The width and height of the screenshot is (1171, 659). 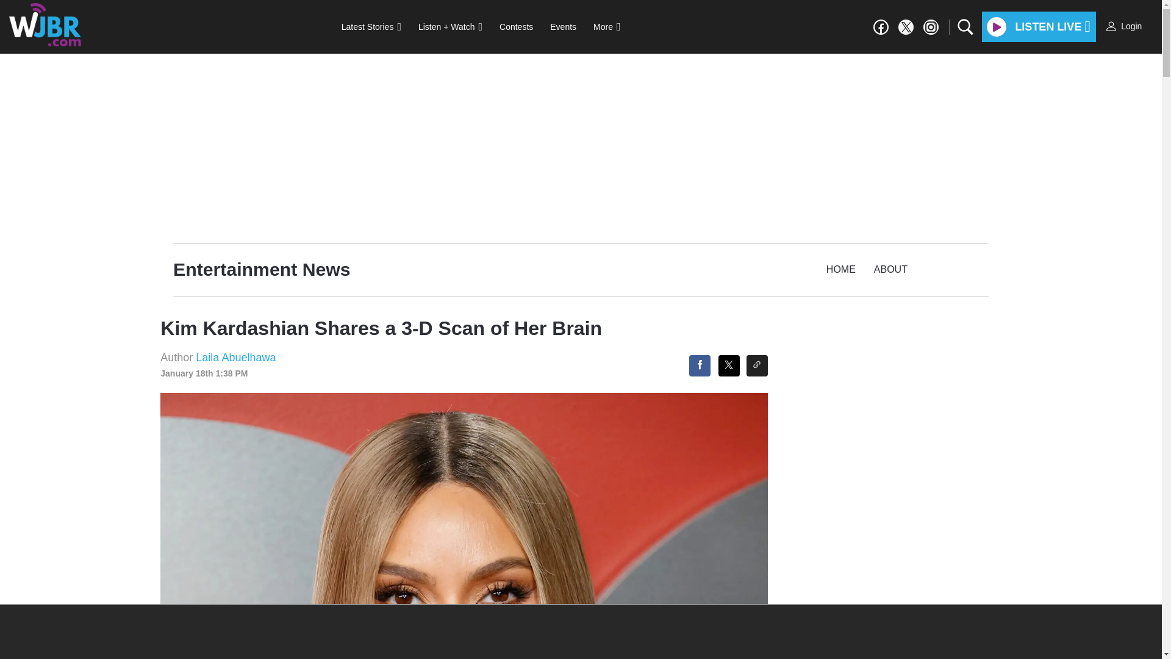 What do you see at coordinates (371, 26) in the screenshot?
I see `Latest Stories` at bounding box center [371, 26].